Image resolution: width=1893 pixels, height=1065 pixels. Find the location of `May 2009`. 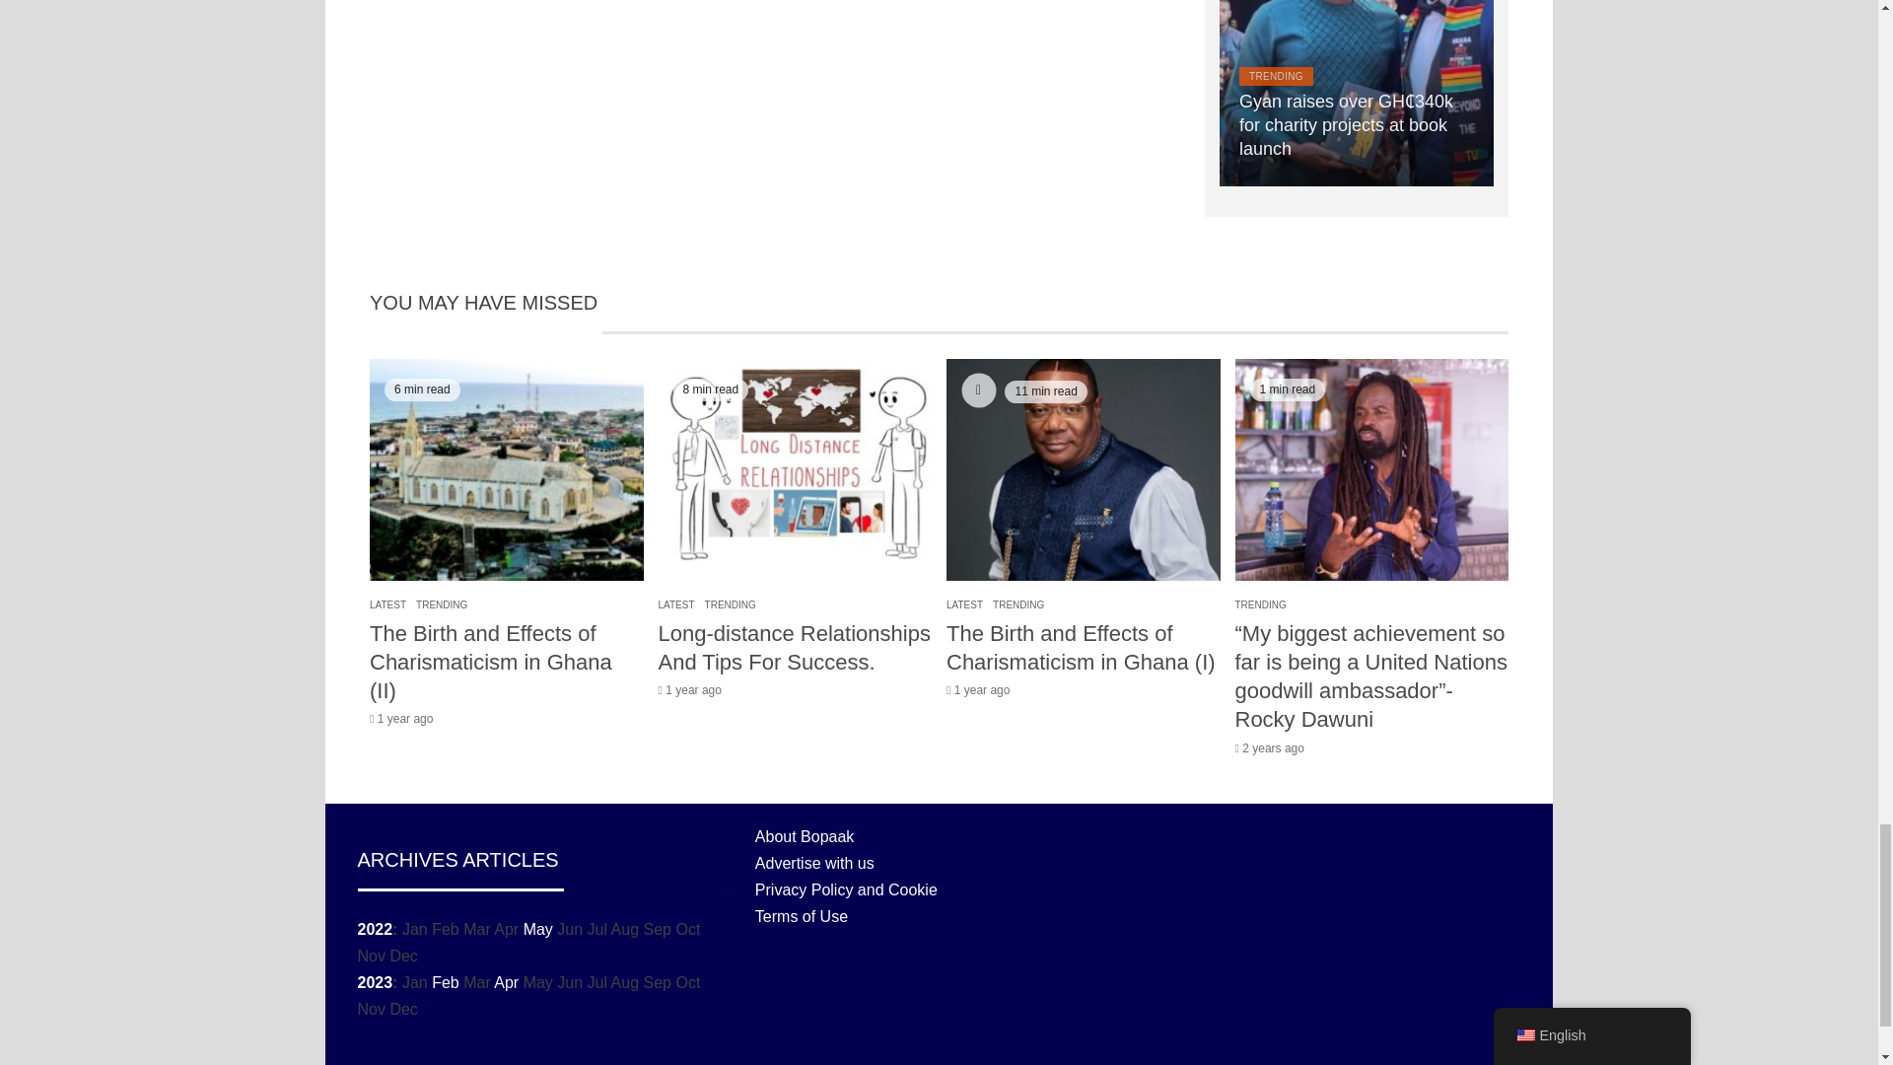

May 2009 is located at coordinates (538, 929).